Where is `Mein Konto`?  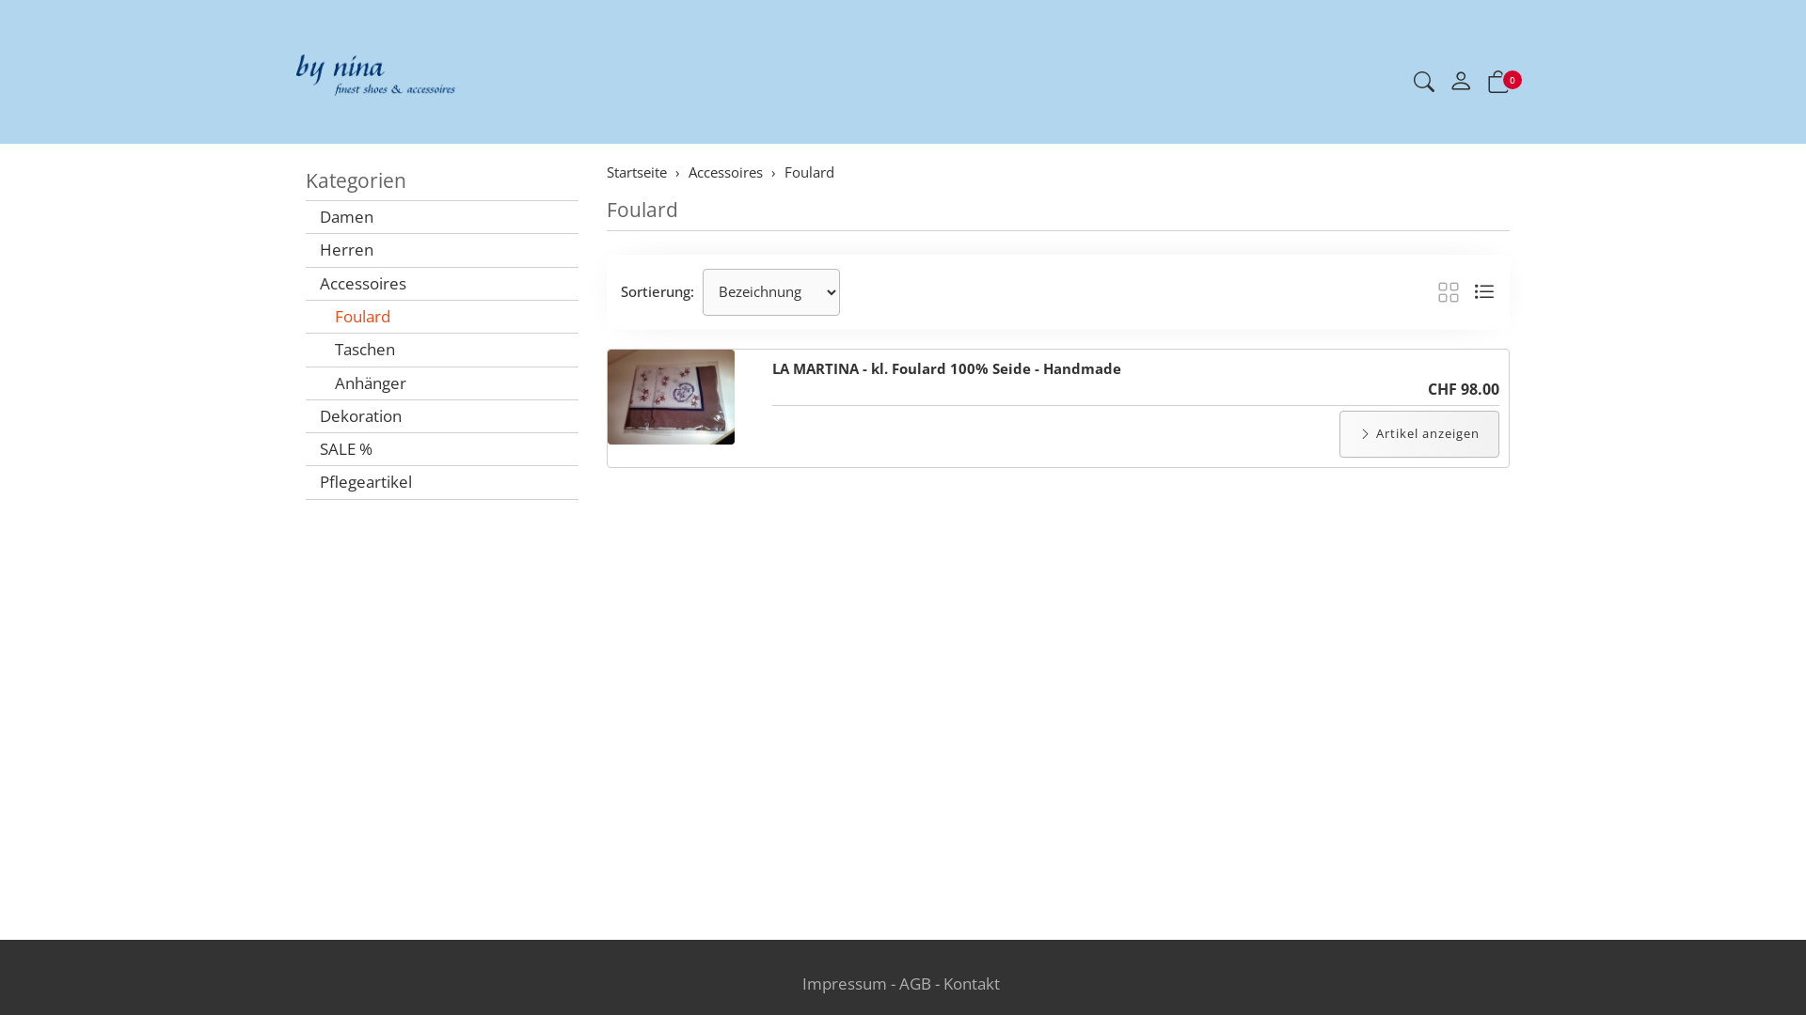 Mein Konto is located at coordinates (1461, 85).